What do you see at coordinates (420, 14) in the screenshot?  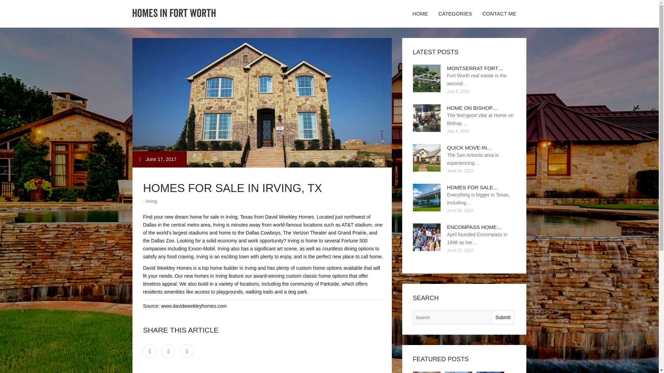 I see `HOME` at bounding box center [420, 14].